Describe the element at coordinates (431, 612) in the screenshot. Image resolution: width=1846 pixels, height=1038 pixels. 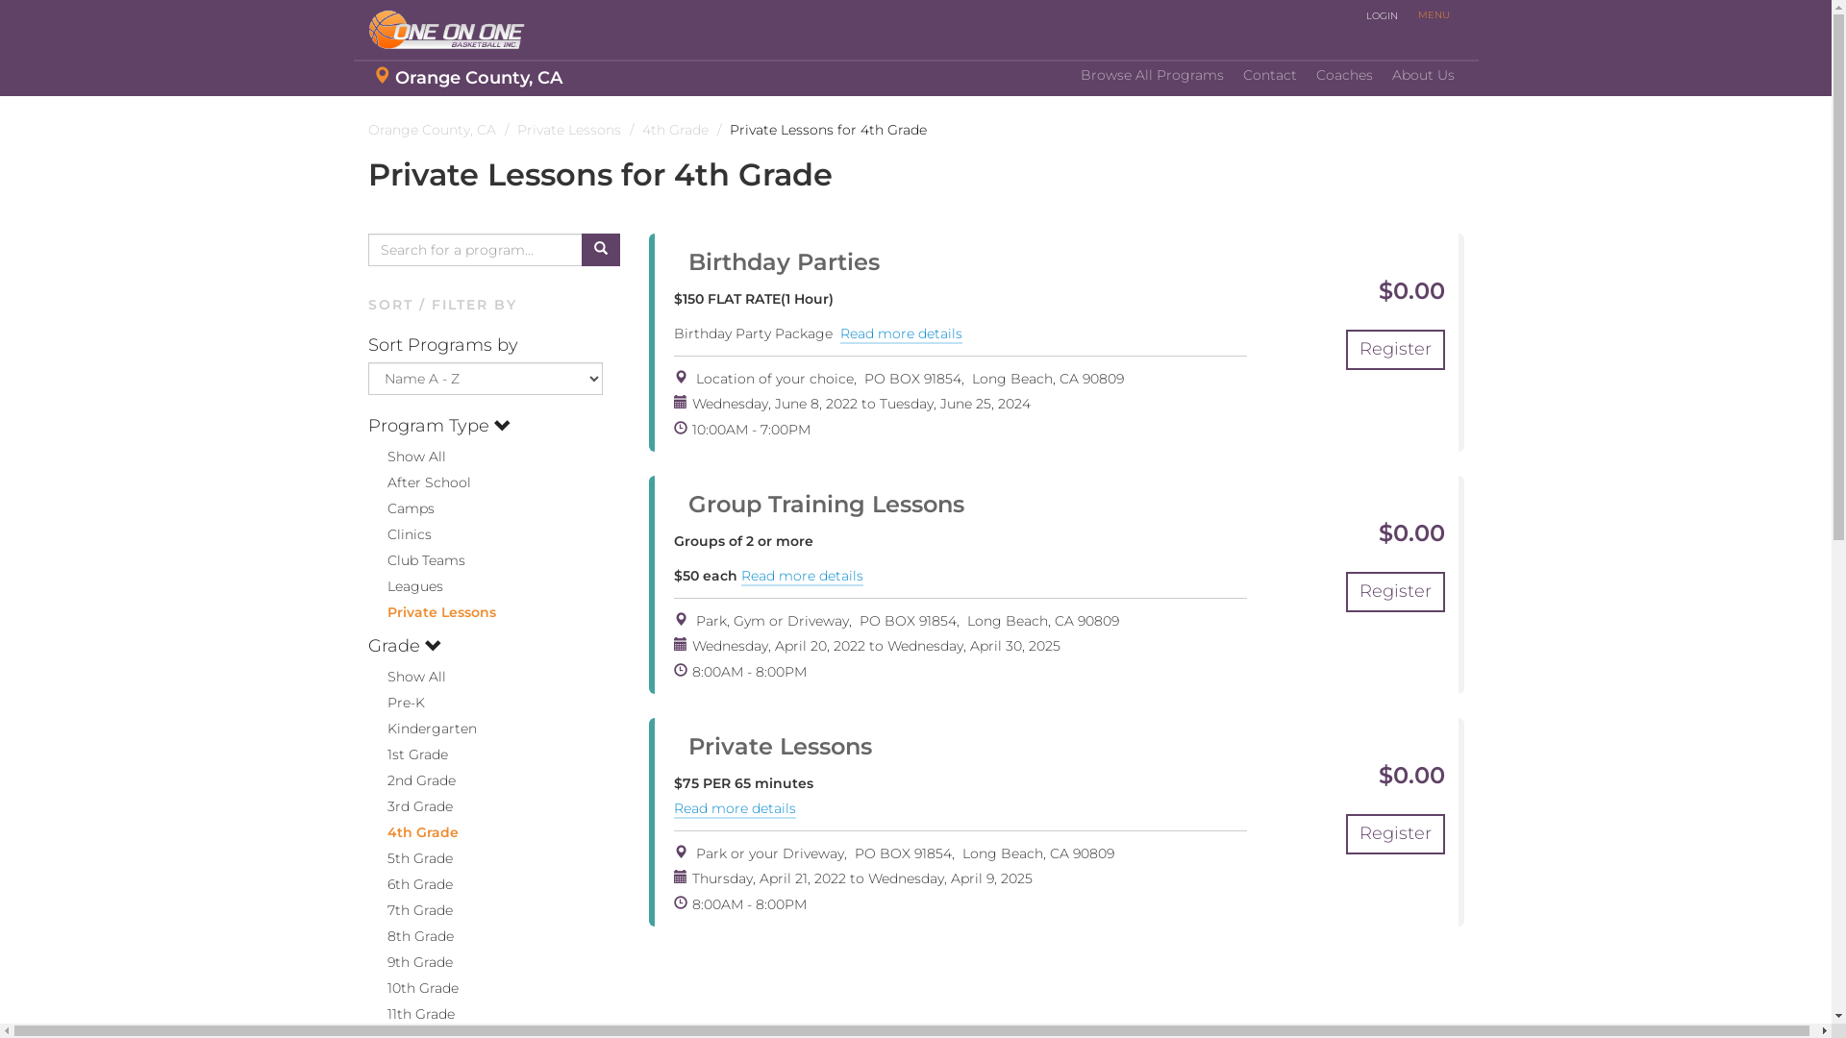
I see `Private Lessons` at that location.